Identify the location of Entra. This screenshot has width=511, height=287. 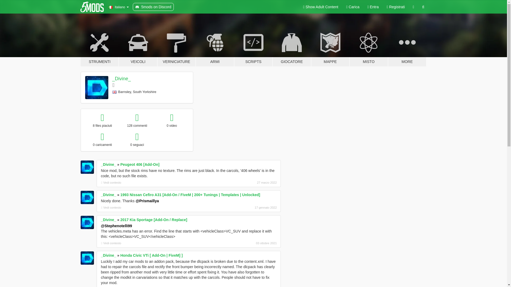
(373, 7).